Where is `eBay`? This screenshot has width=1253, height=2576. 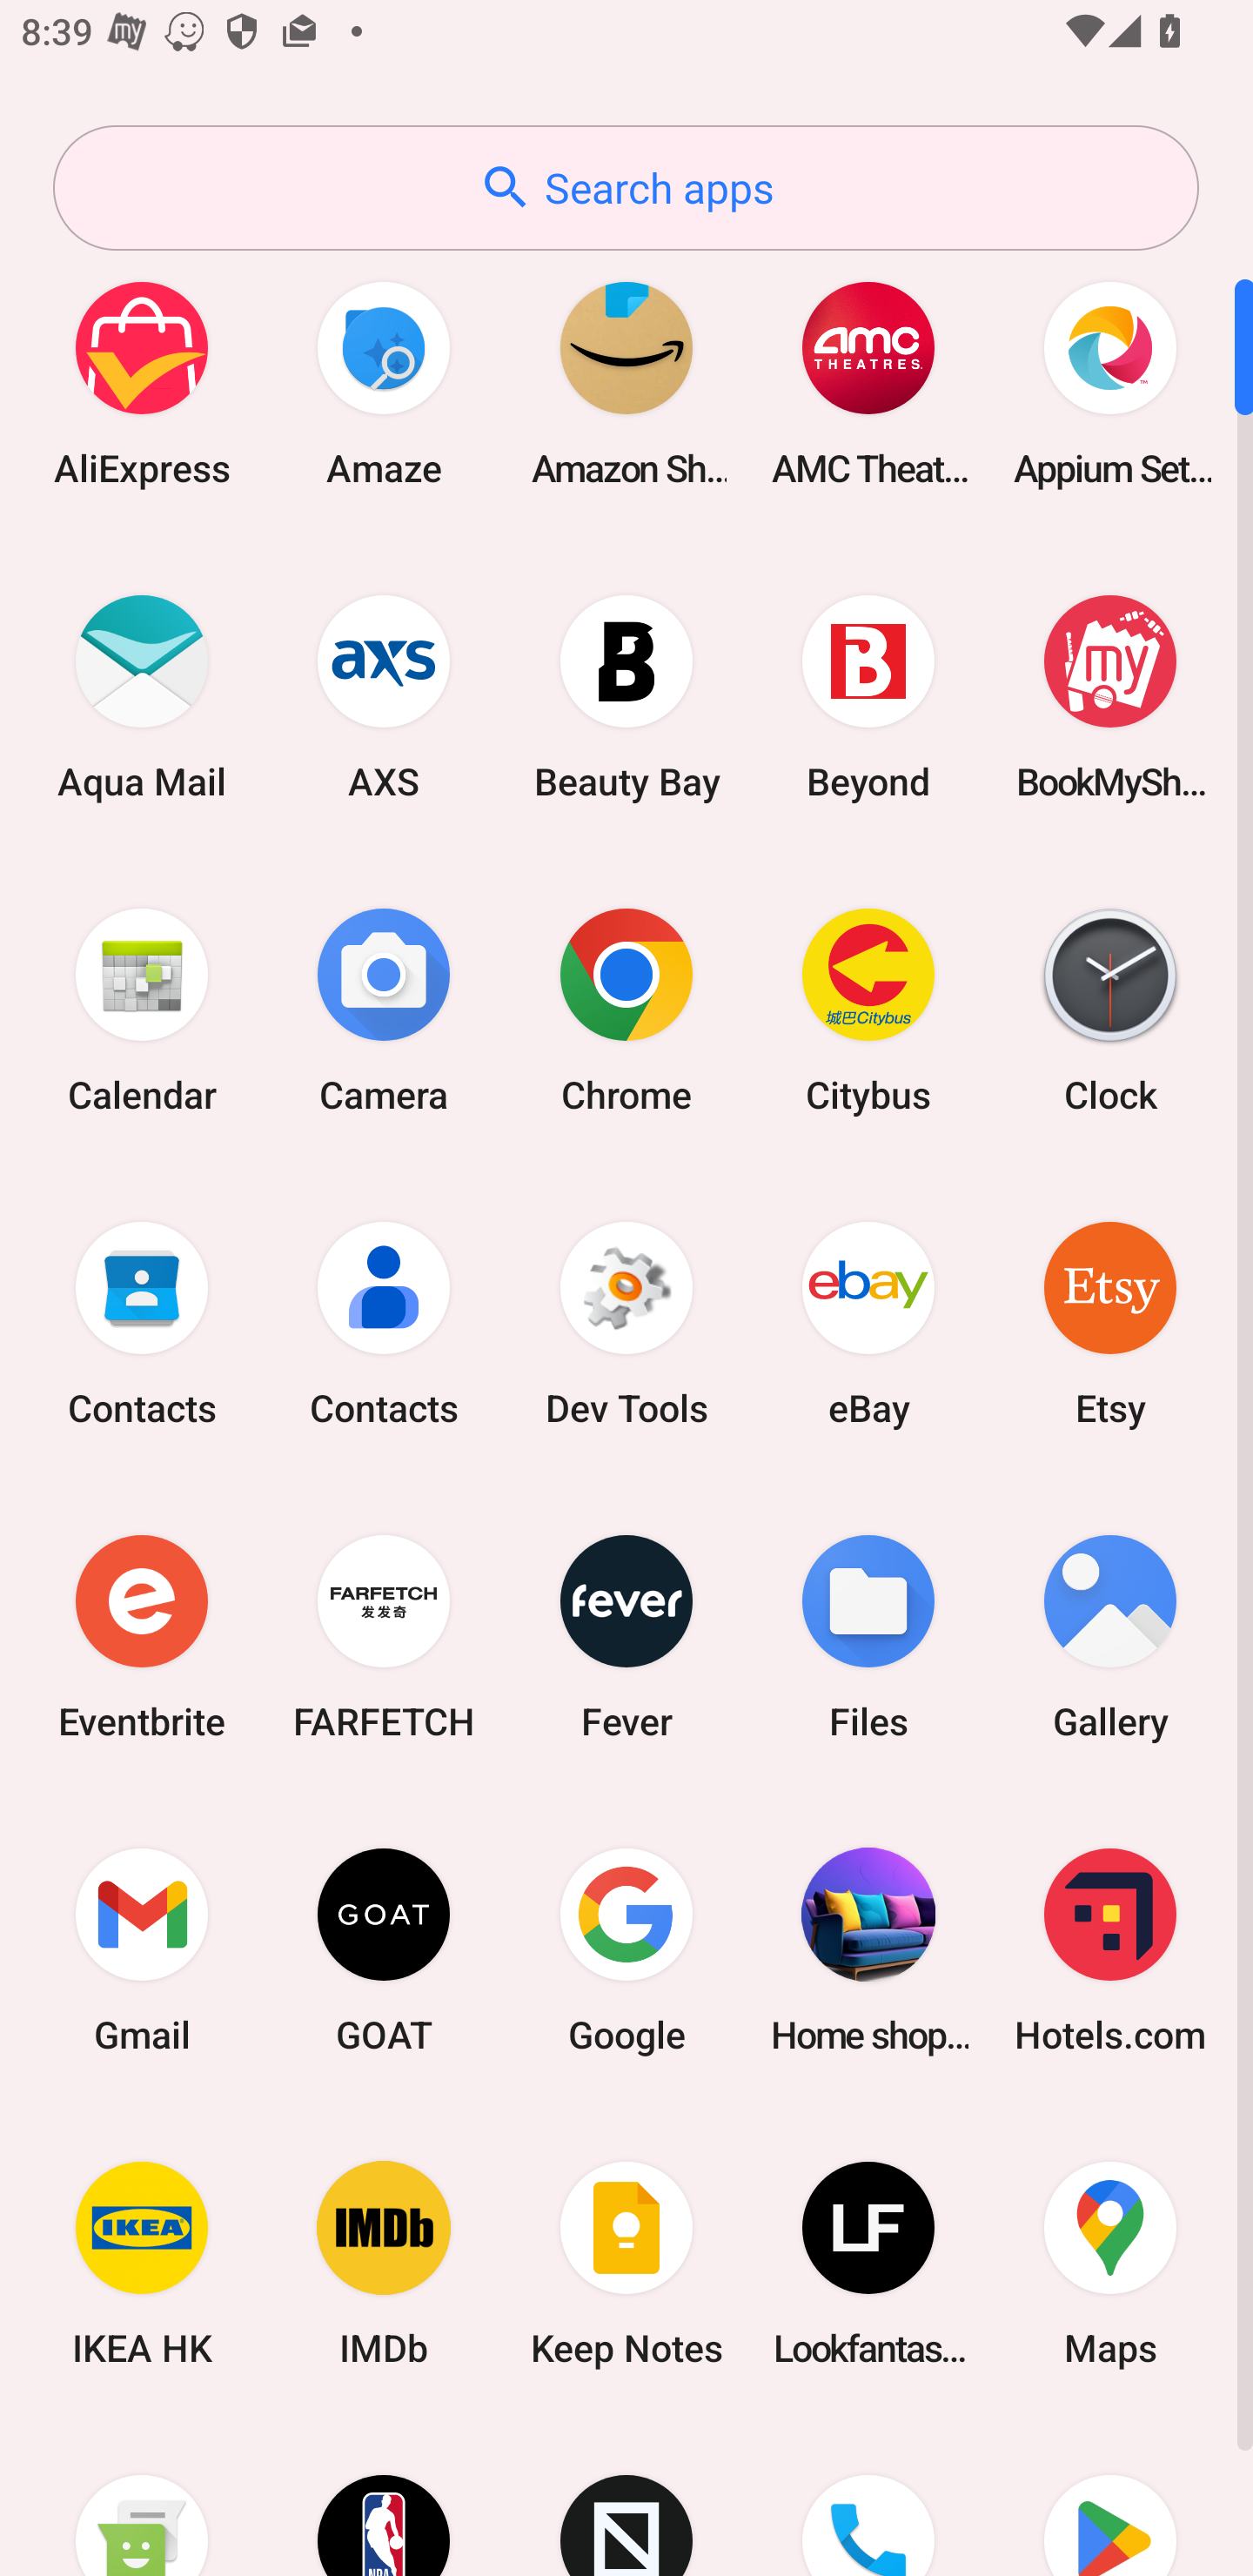 eBay is located at coordinates (868, 1323).